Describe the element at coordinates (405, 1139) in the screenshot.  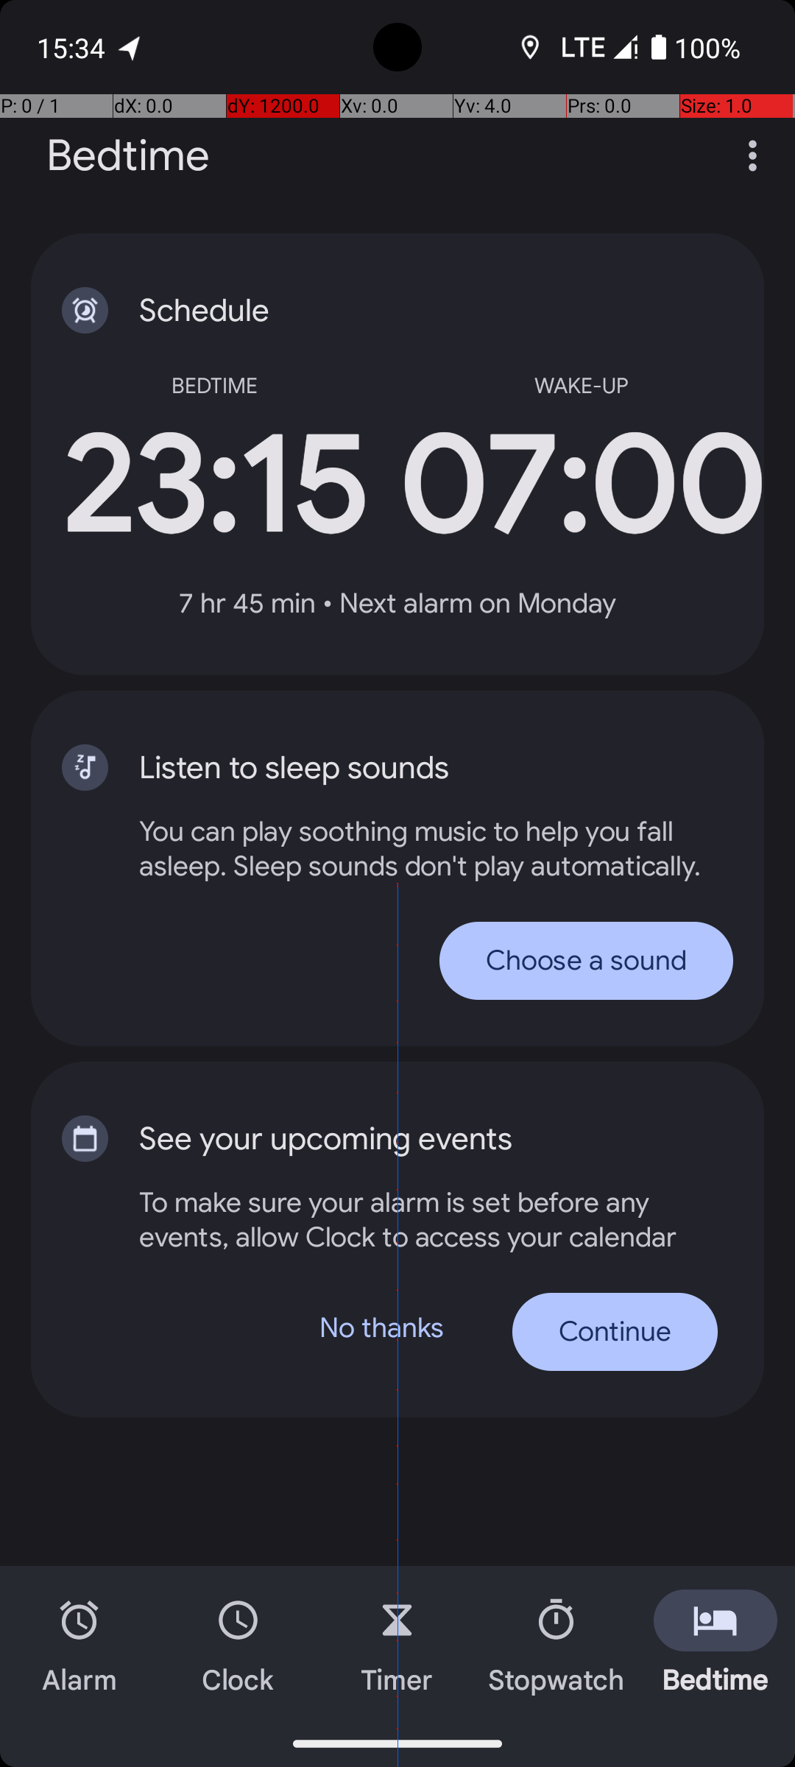
I see `See your upcoming events` at that location.